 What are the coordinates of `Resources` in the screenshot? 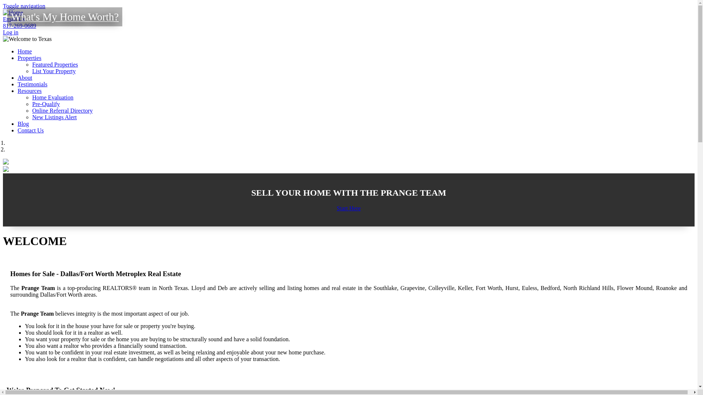 It's located at (29, 91).